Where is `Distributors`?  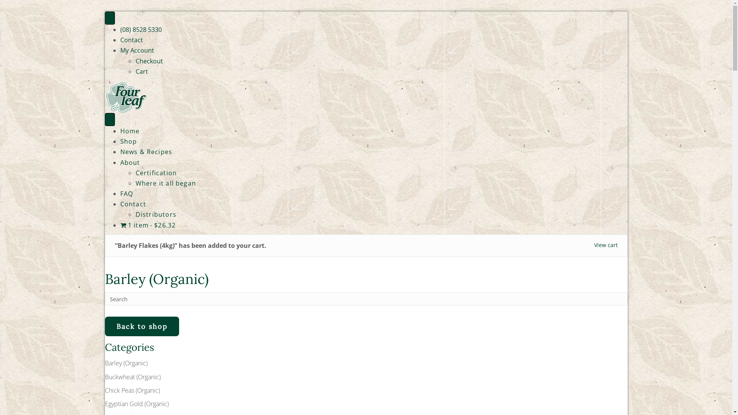 Distributors is located at coordinates (156, 214).